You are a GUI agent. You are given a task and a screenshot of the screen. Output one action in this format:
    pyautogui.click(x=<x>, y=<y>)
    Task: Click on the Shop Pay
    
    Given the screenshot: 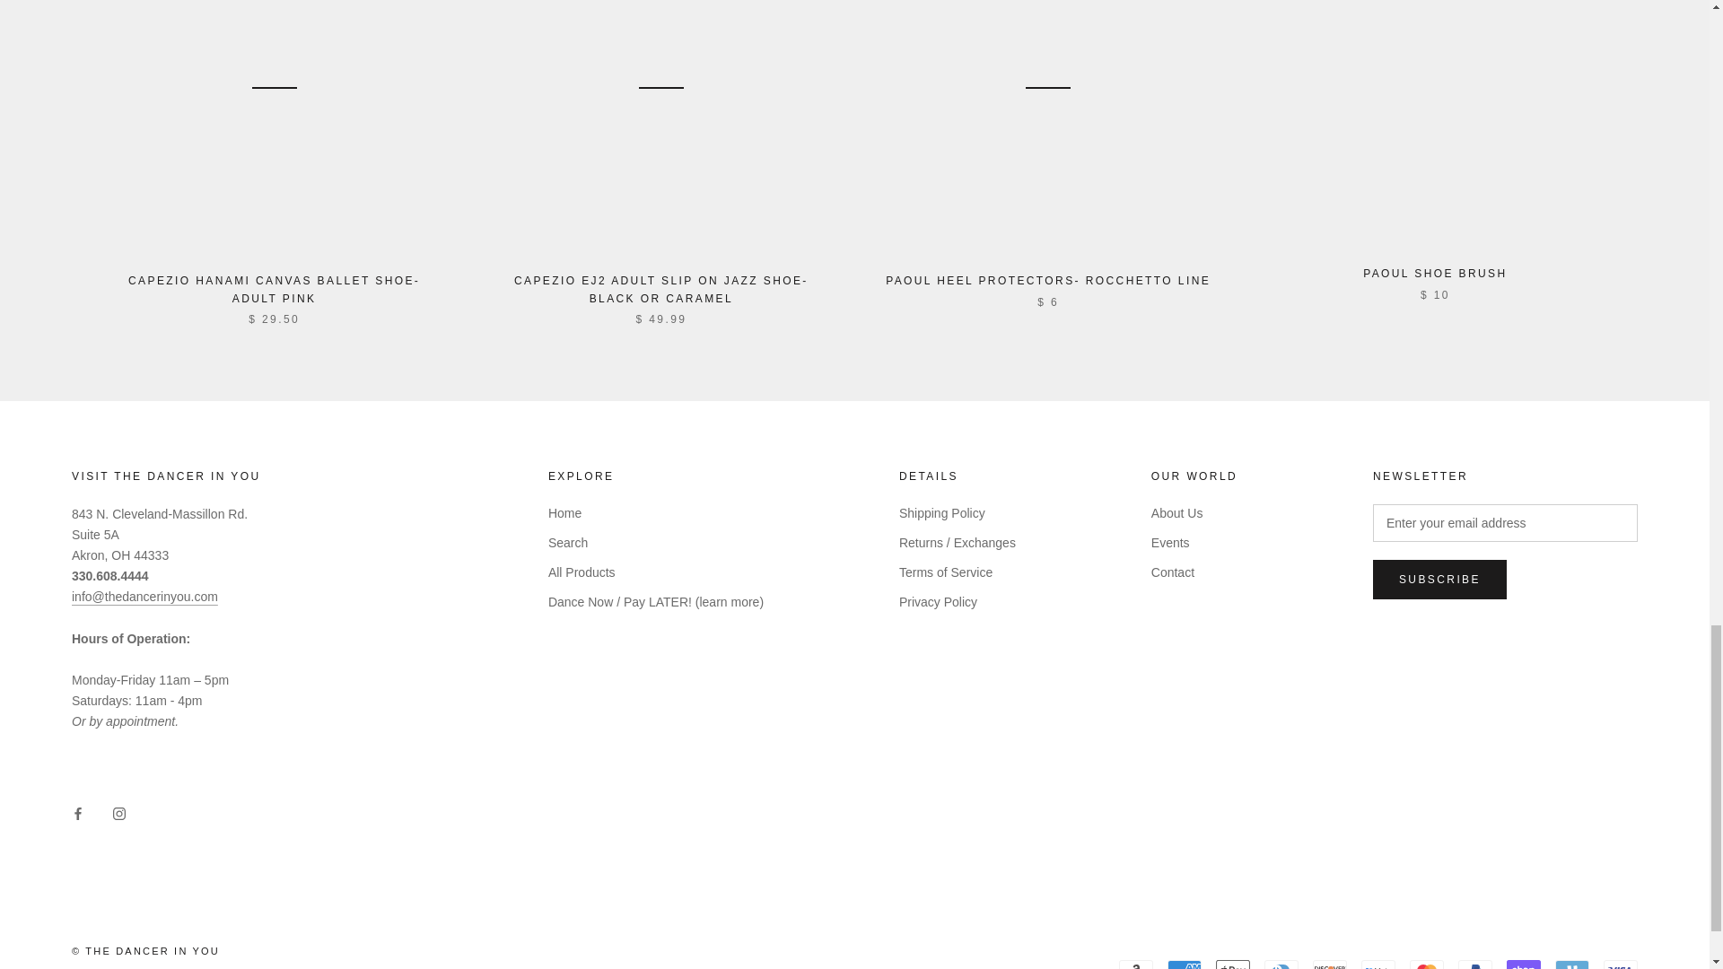 What is the action you would take?
    pyautogui.click(x=1523, y=965)
    